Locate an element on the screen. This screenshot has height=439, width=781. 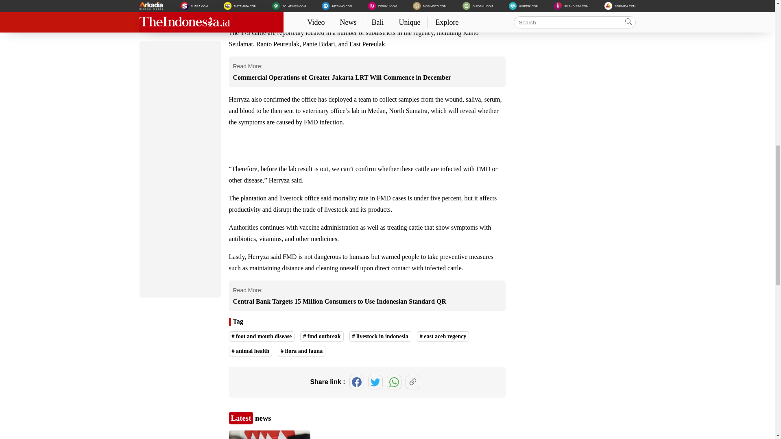
fmd outbreak is located at coordinates (321, 337).